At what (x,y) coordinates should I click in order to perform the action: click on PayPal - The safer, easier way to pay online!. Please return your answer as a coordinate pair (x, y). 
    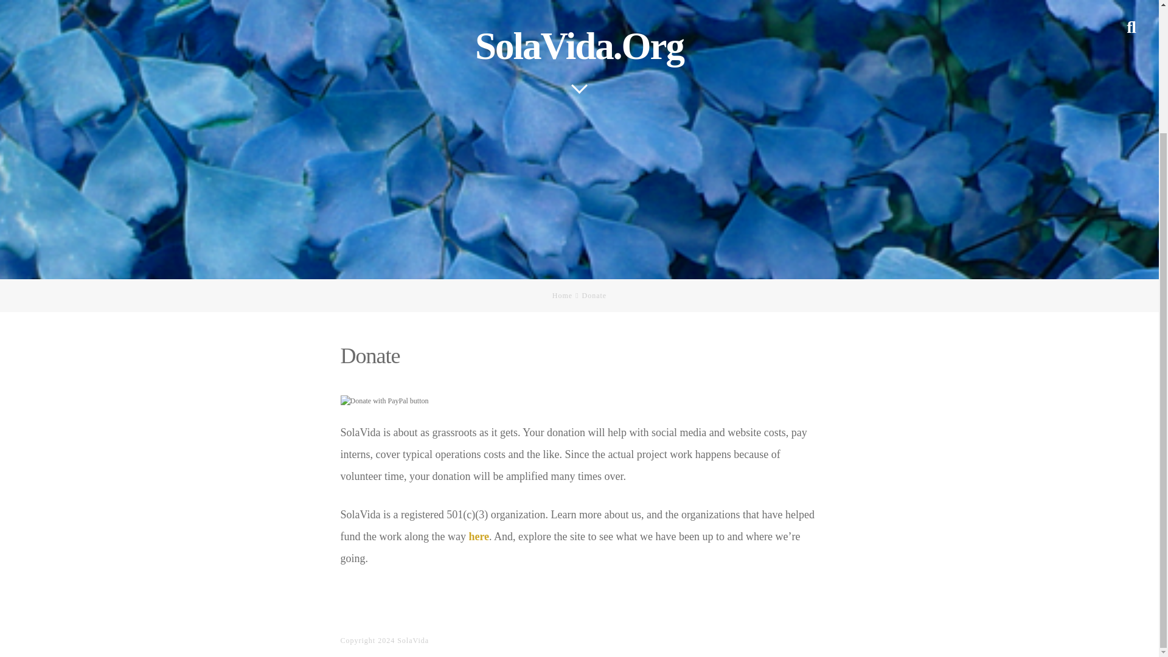
    Looking at the image, I should click on (384, 401).